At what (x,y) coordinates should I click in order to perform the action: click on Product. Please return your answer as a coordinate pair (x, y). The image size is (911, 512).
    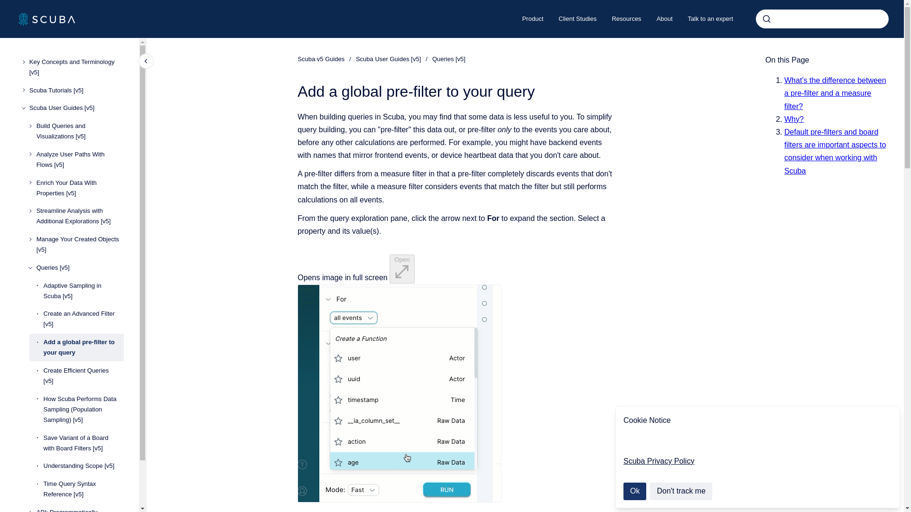
    Looking at the image, I should click on (532, 19).